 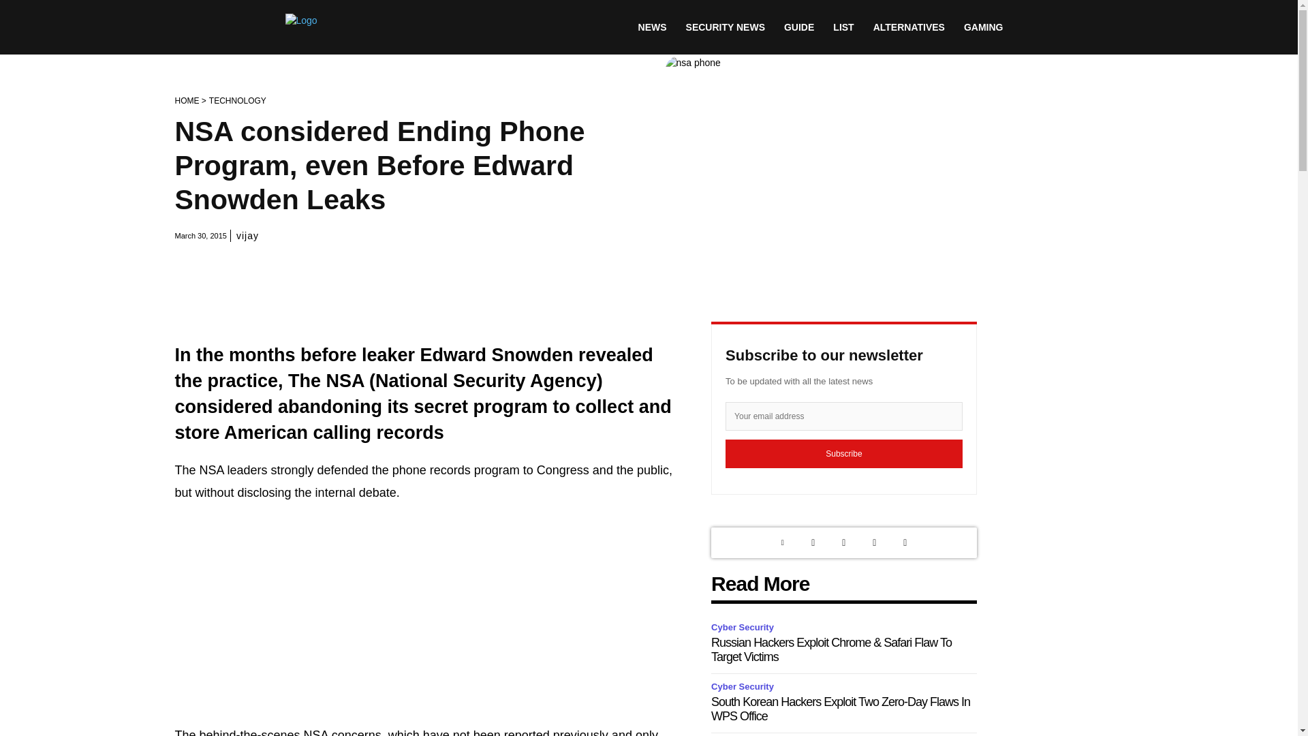 I want to click on nsa-internet-phone-703, so click(x=893, y=168).